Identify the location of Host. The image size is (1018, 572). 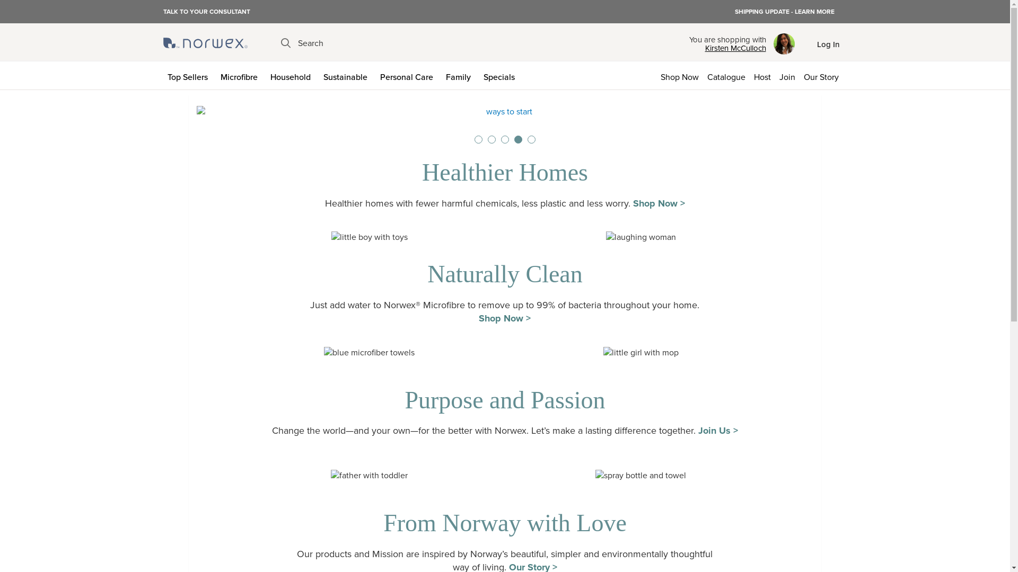
(762, 75).